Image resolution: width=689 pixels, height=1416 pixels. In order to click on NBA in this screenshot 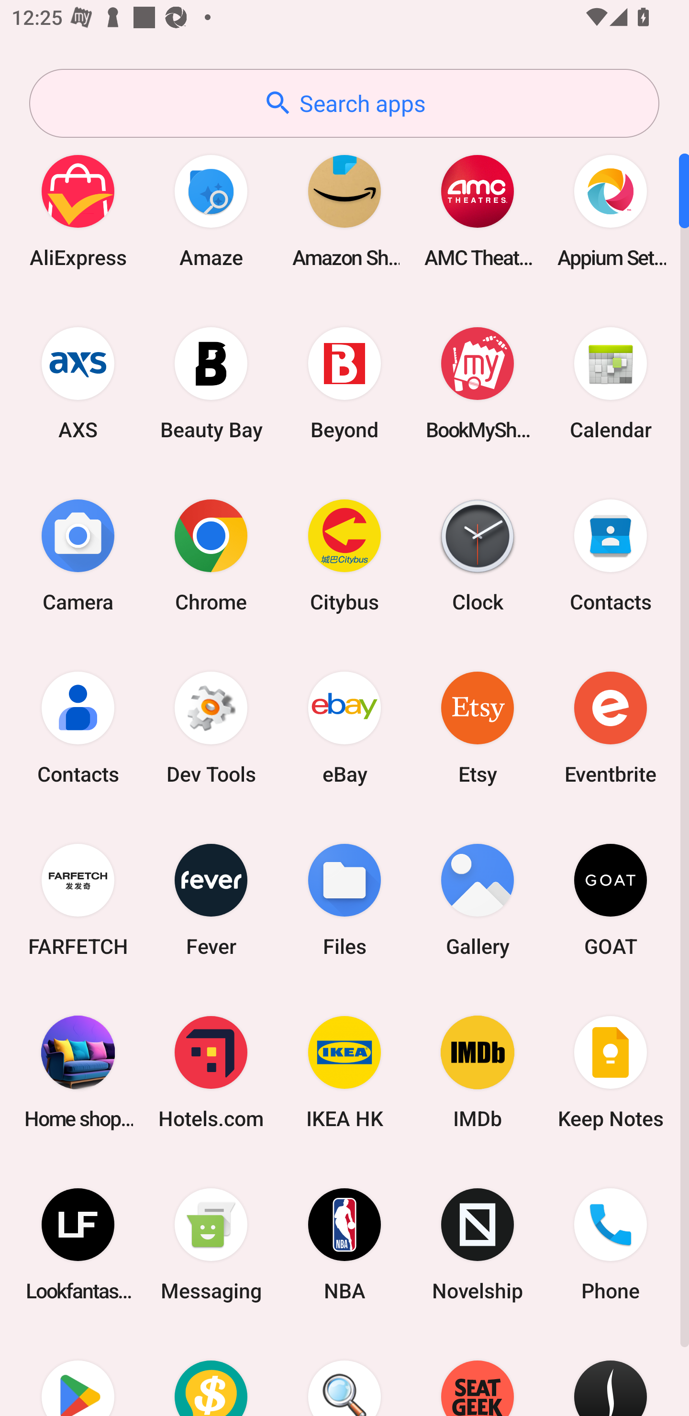, I will do `click(344, 1245)`.